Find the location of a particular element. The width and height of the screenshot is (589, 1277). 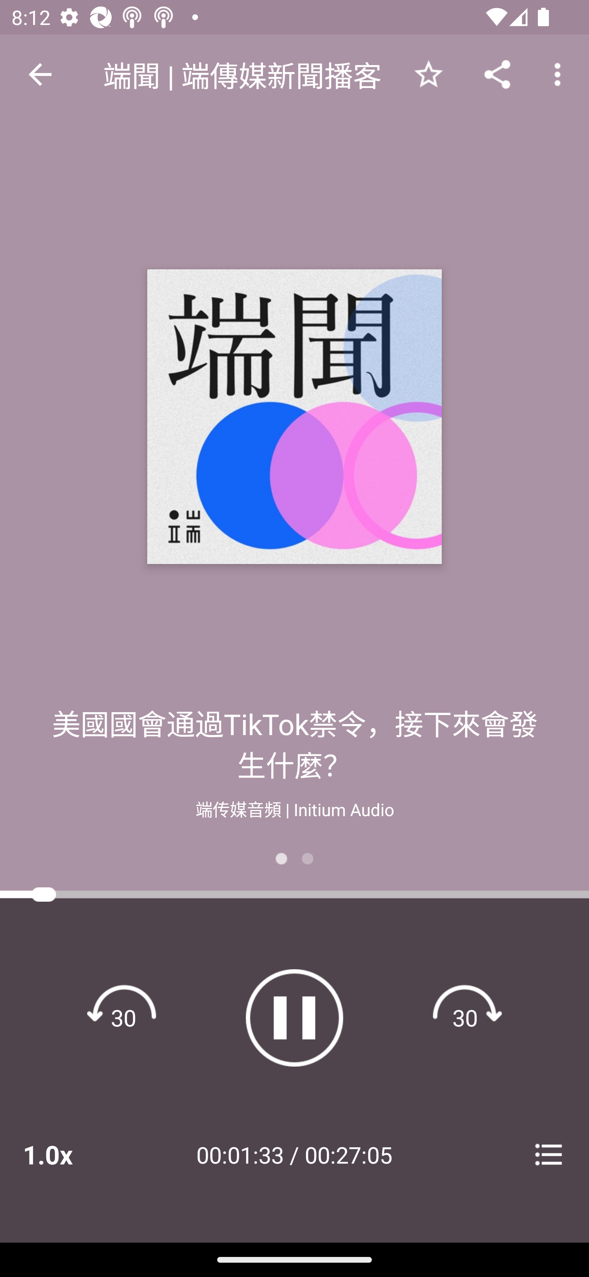

Add to Favorites is located at coordinates (428, 74).